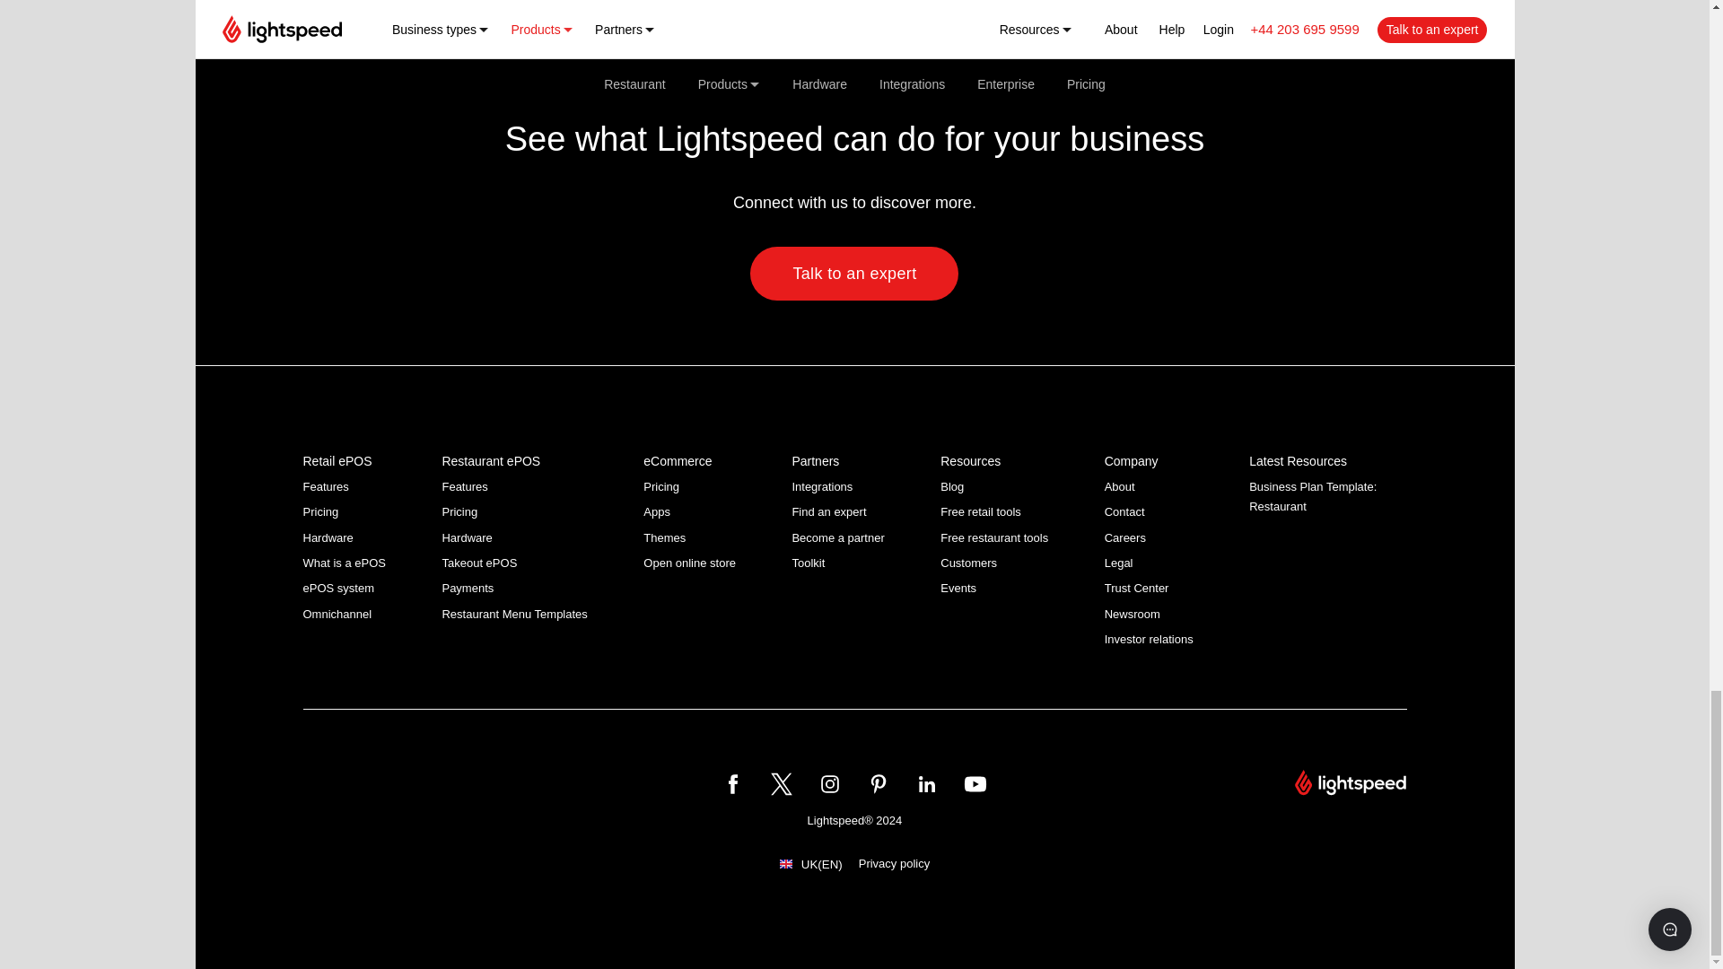 Image resolution: width=1723 pixels, height=969 pixels. I want to click on Hardware, so click(328, 537).